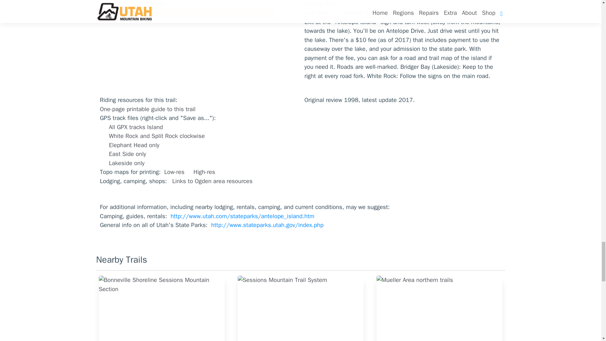  What do you see at coordinates (212, 181) in the screenshot?
I see `Links to Ogden area resources` at bounding box center [212, 181].